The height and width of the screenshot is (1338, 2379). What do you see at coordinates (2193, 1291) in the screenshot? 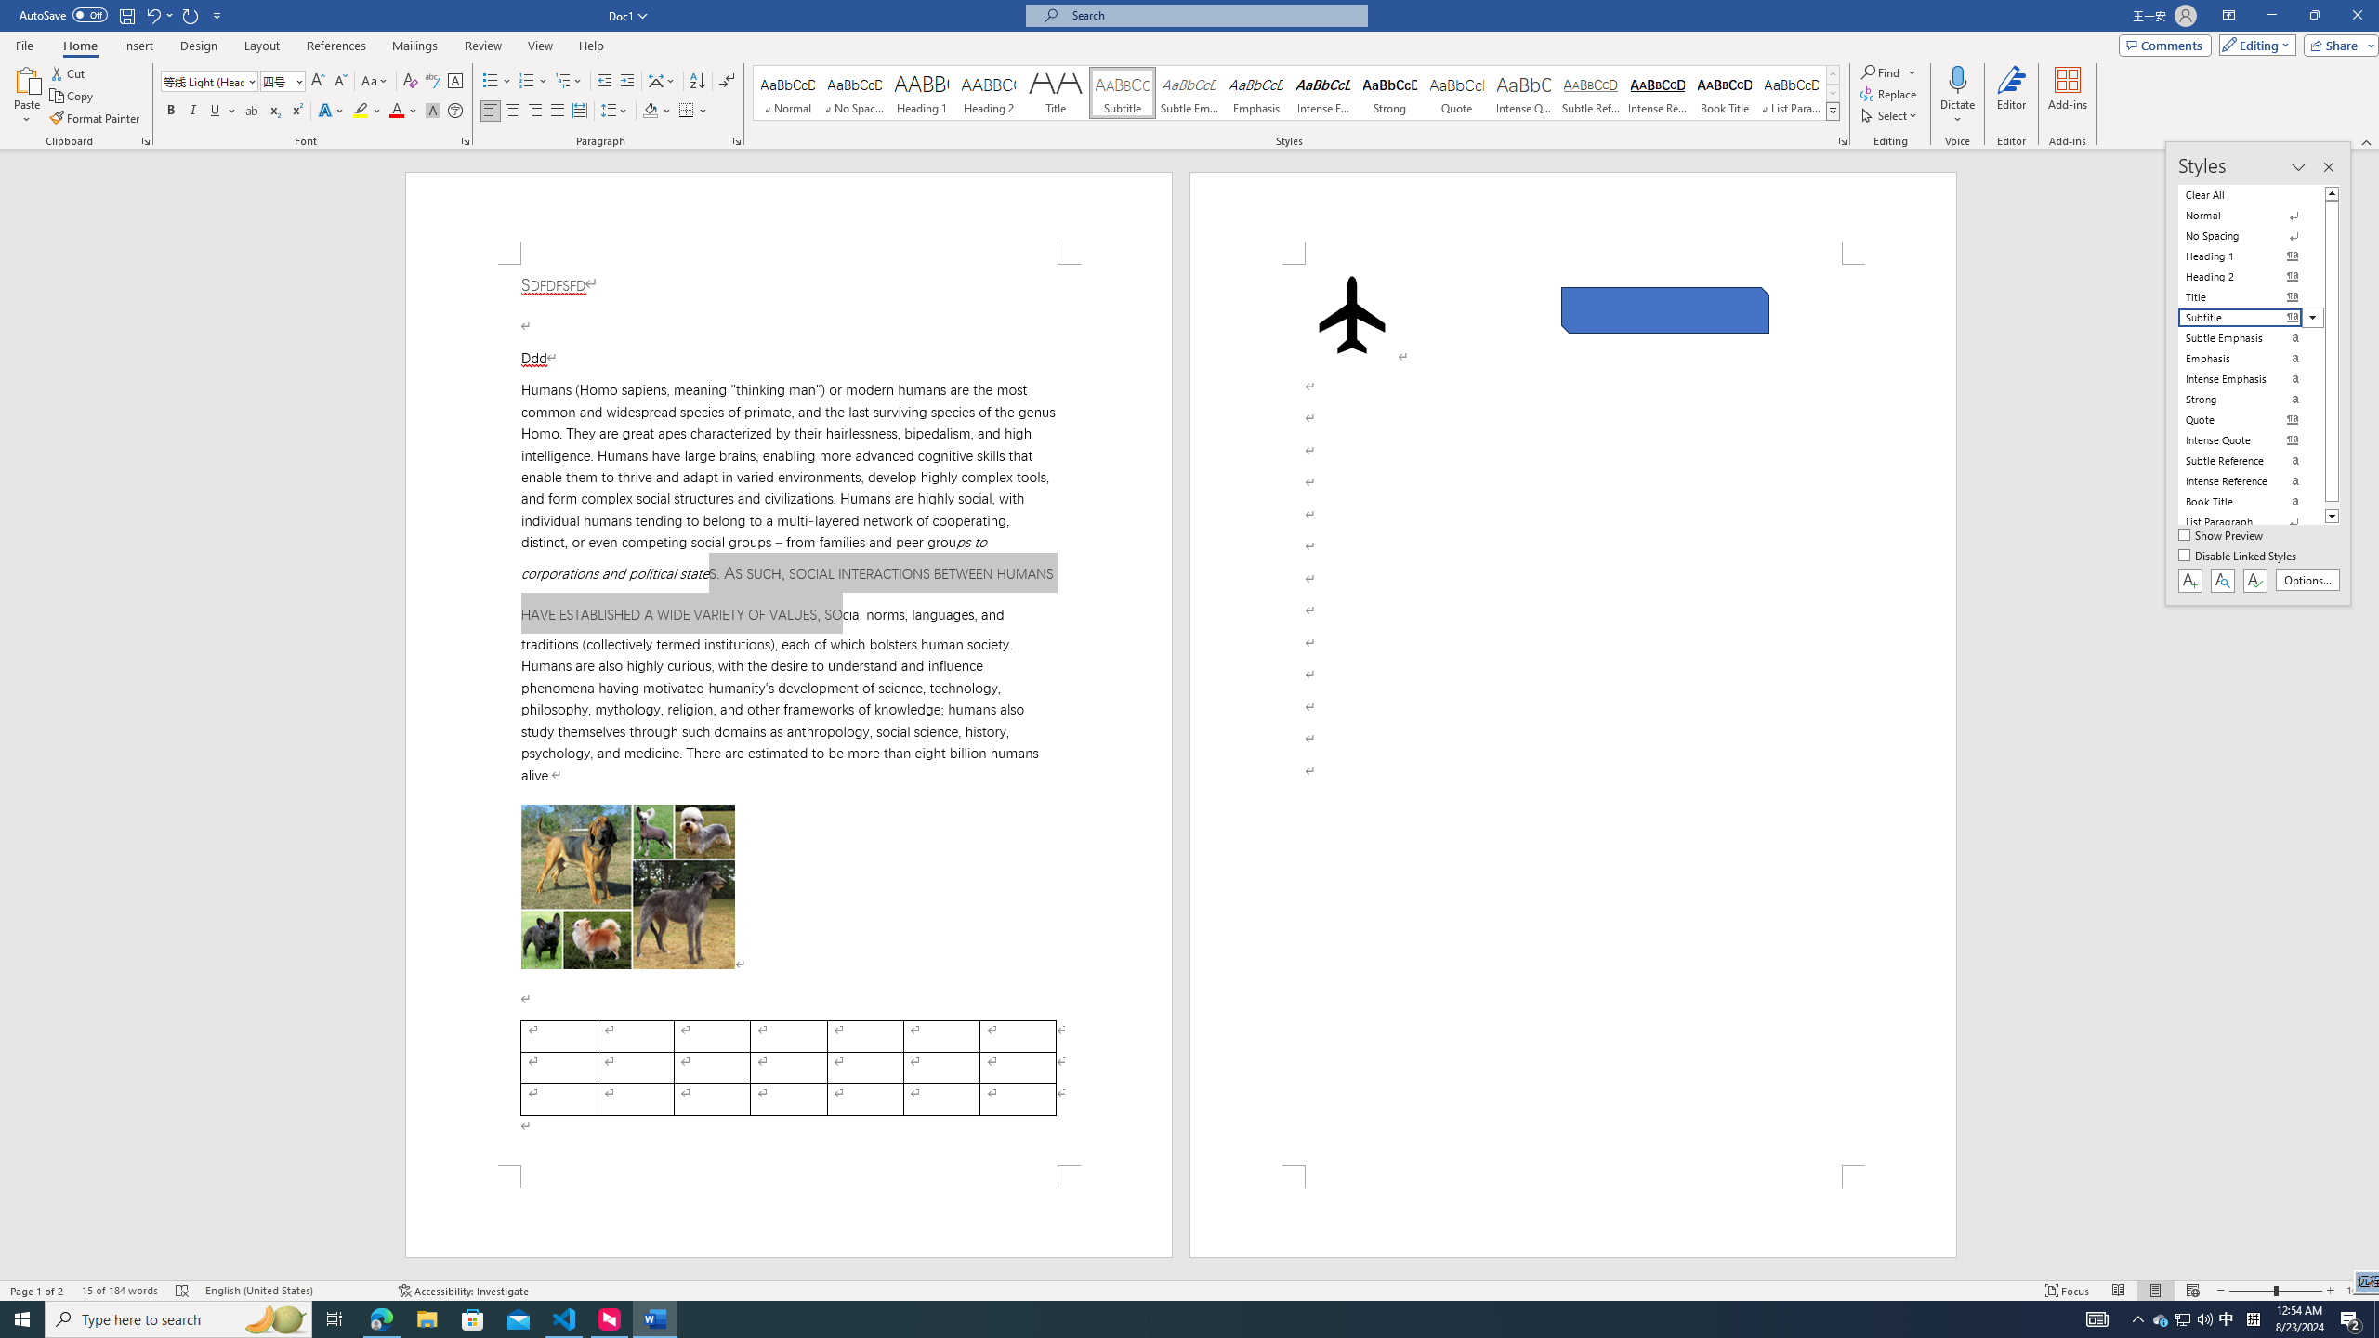
I see `Web Layout` at bounding box center [2193, 1291].